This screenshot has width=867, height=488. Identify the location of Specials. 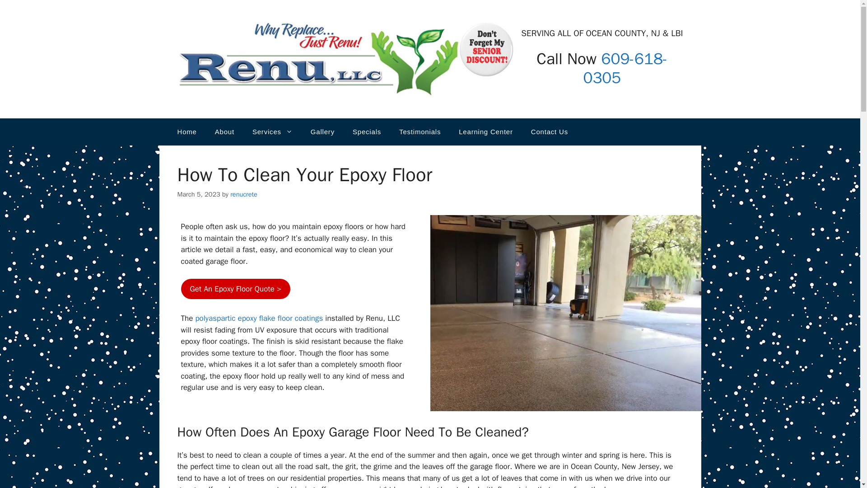
(367, 132).